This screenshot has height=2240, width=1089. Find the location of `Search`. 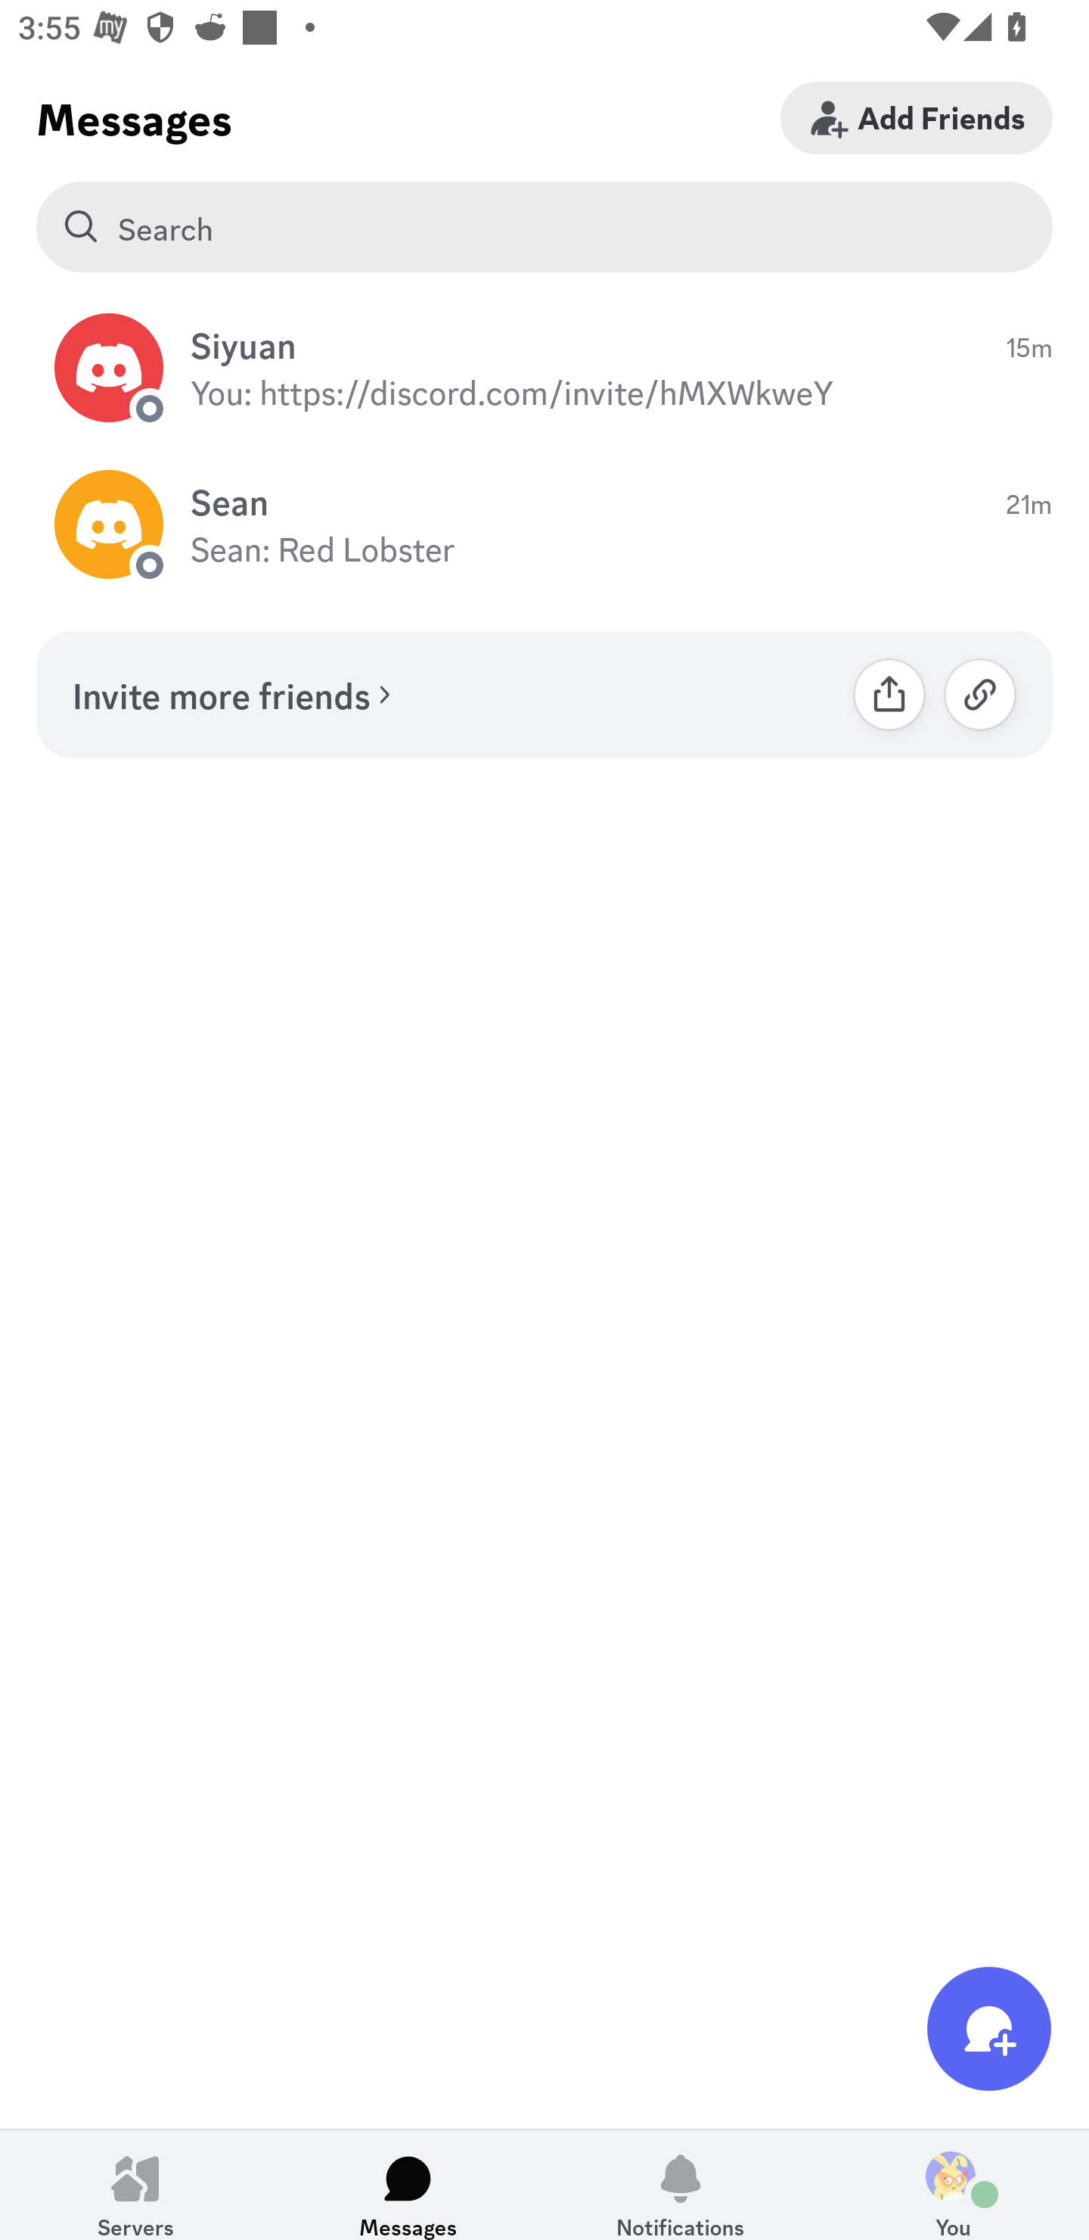

Search is located at coordinates (544, 227).